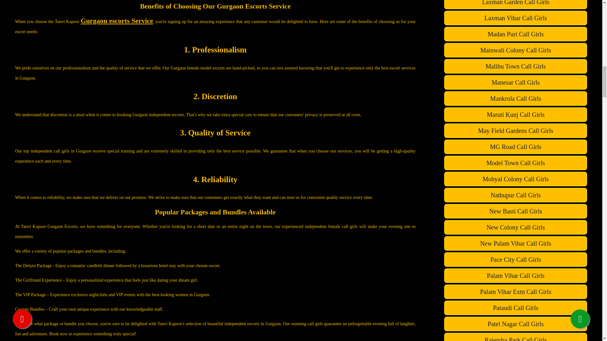  What do you see at coordinates (117, 20) in the screenshot?
I see `Gurgaon escorts Service` at bounding box center [117, 20].